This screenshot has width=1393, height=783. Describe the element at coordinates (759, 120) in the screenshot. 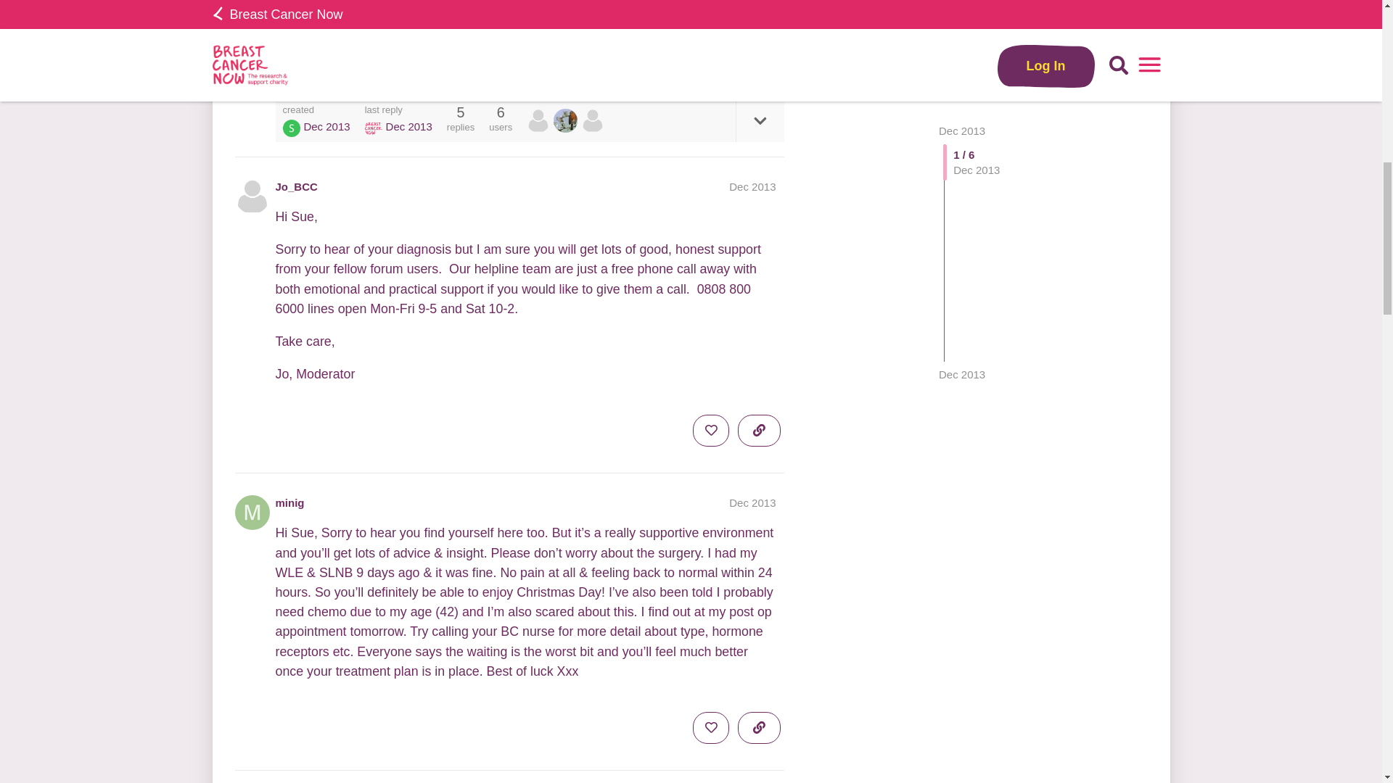

I see `expand topic details` at that location.